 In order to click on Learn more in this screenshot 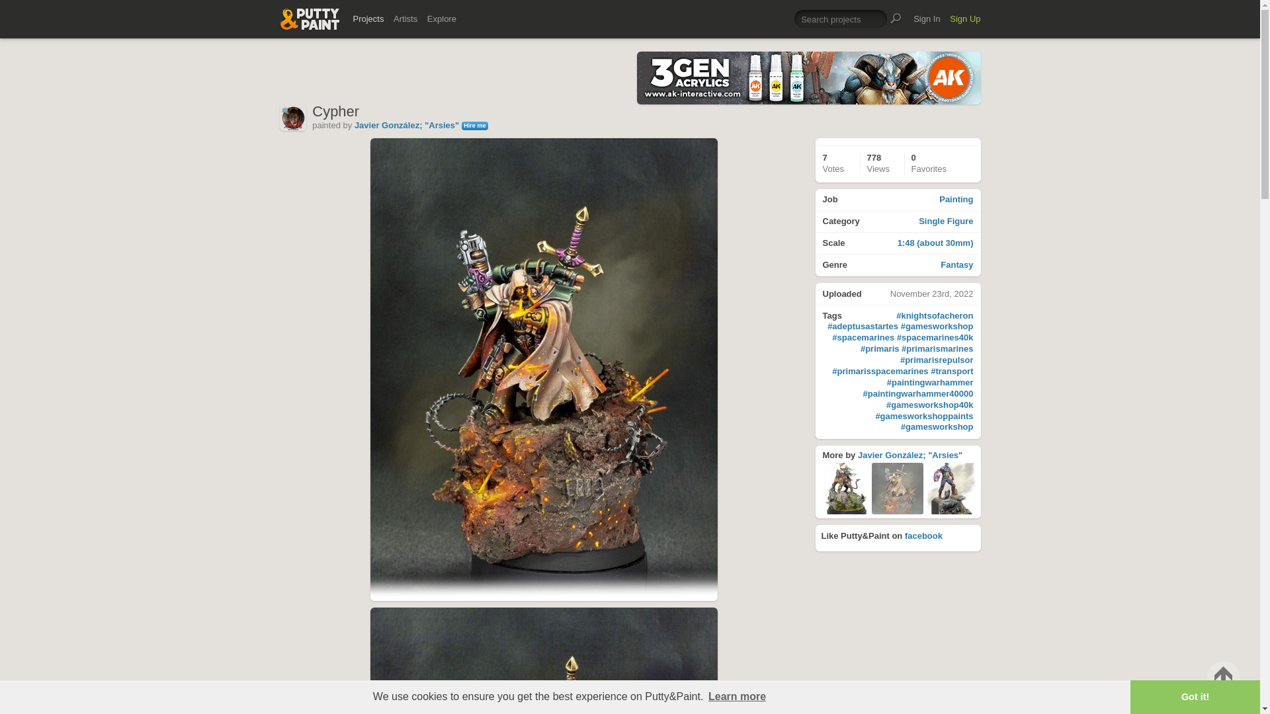, I will do `click(898, 200)`.